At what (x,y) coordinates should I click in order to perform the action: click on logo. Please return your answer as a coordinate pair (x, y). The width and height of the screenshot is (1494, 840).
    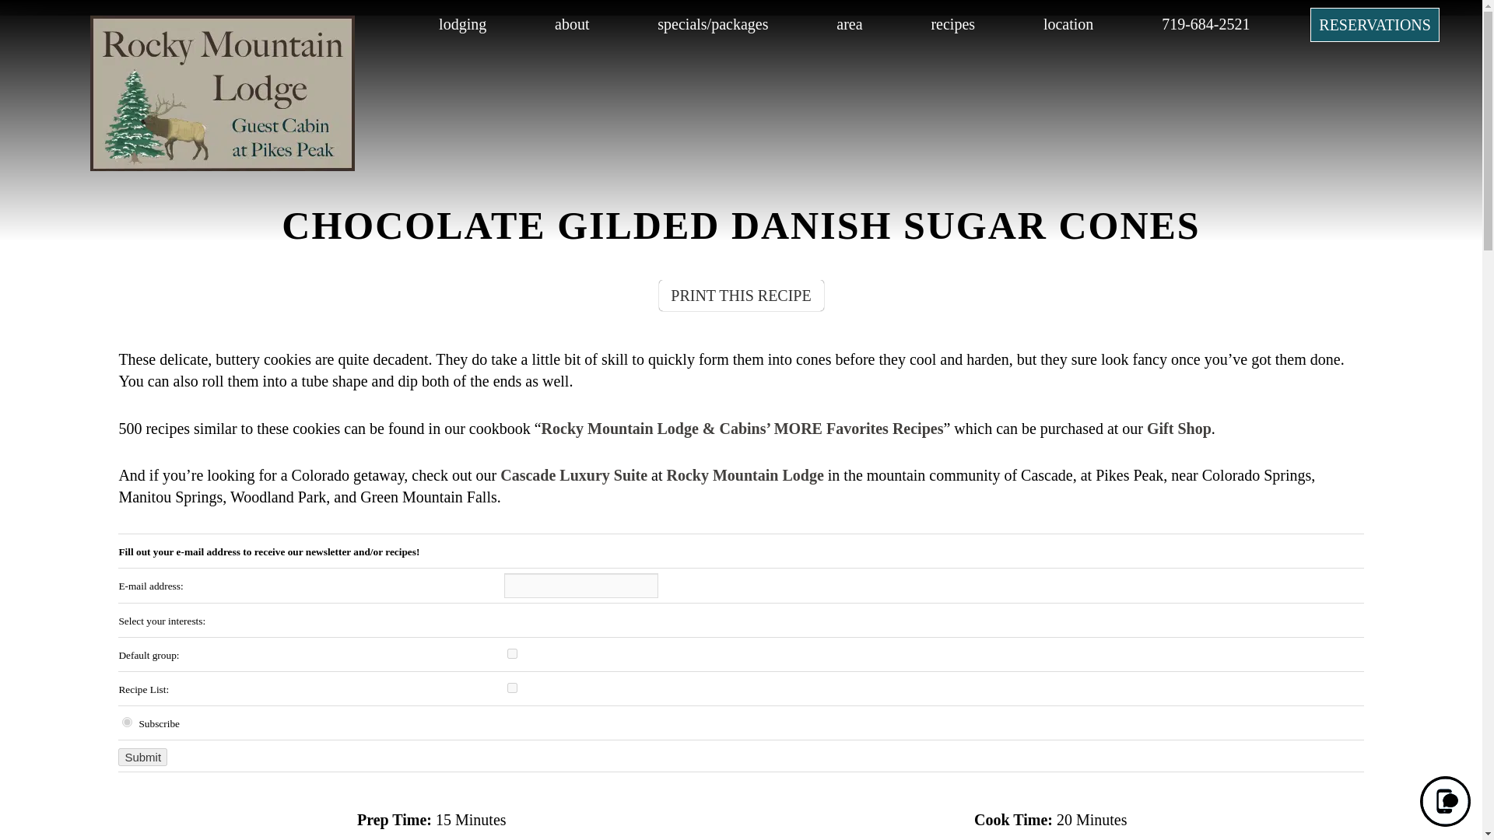
    Looking at the image, I should click on (185, 25).